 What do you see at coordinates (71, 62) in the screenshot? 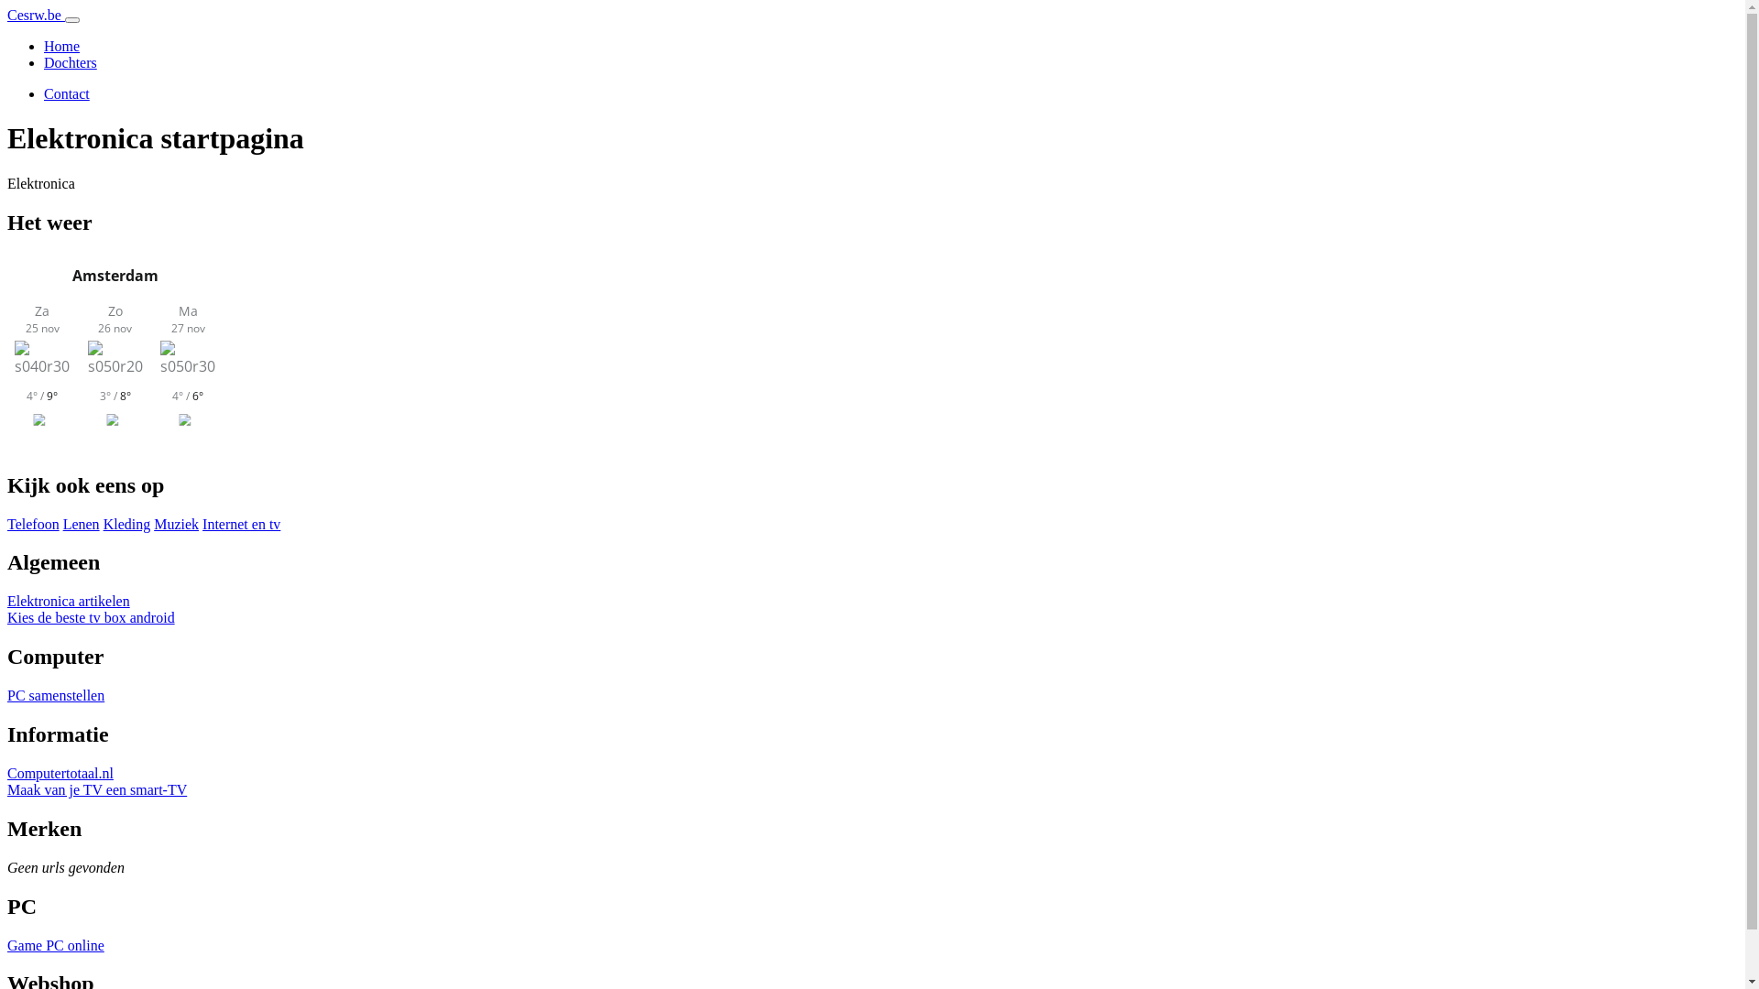
I see `Dochters` at bounding box center [71, 62].